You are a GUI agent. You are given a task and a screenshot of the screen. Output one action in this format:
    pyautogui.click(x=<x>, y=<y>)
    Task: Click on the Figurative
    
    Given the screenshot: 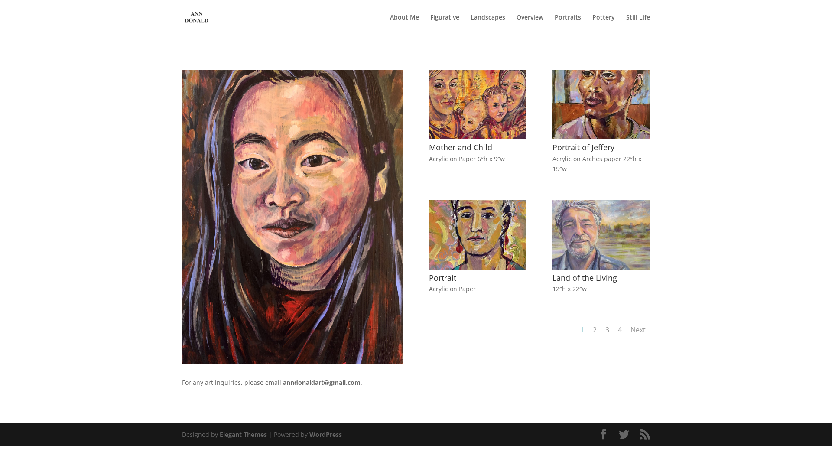 What is the action you would take?
    pyautogui.click(x=445, y=24)
    